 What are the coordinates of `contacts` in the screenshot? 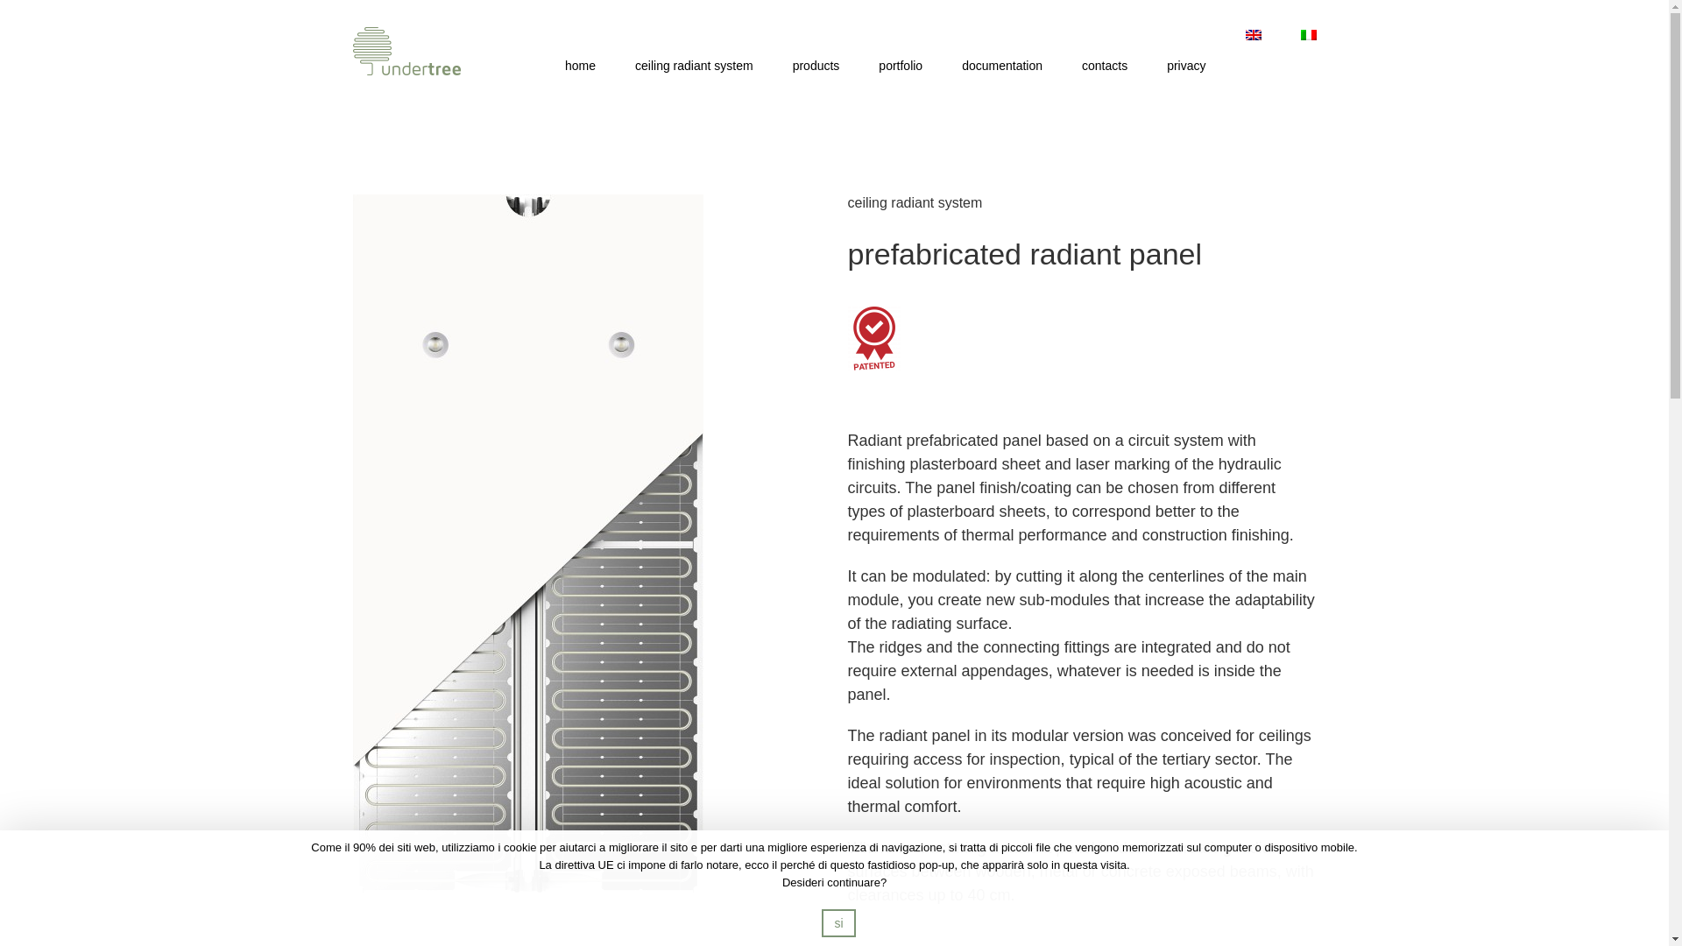 It's located at (1104, 65).